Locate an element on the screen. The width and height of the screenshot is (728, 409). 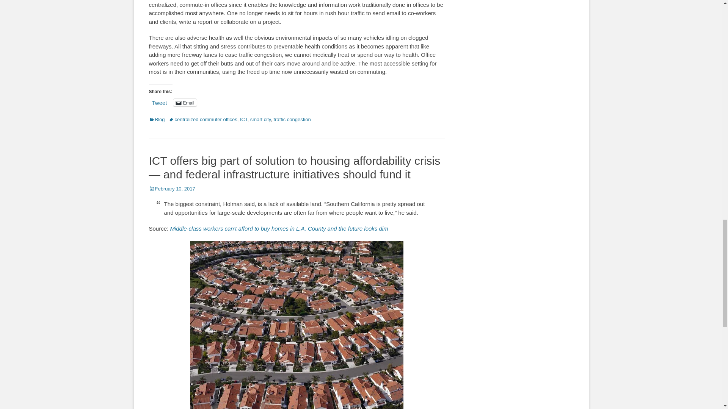
centralized commuter offices is located at coordinates (203, 119).